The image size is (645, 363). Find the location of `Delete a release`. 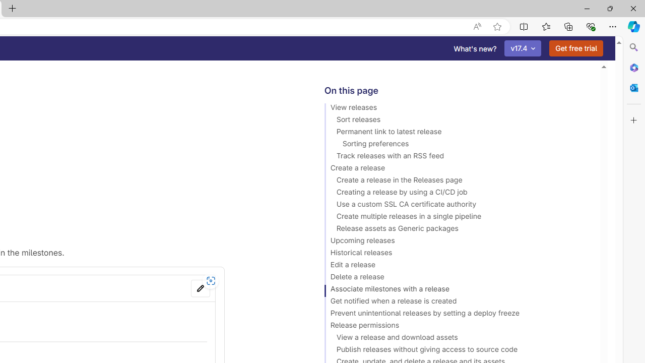

Delete a release is located at coordinates (458, 278).